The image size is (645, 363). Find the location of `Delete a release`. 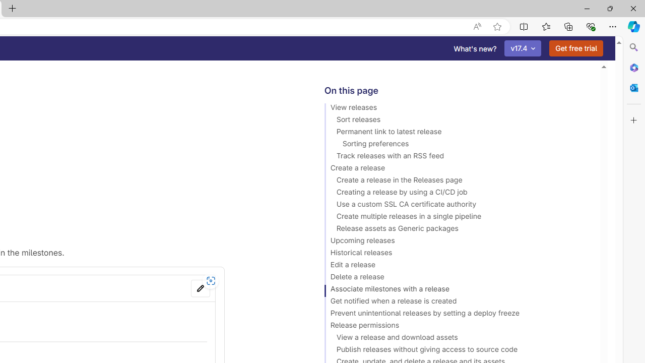

Delete a release is located at coordinates (458, 278).